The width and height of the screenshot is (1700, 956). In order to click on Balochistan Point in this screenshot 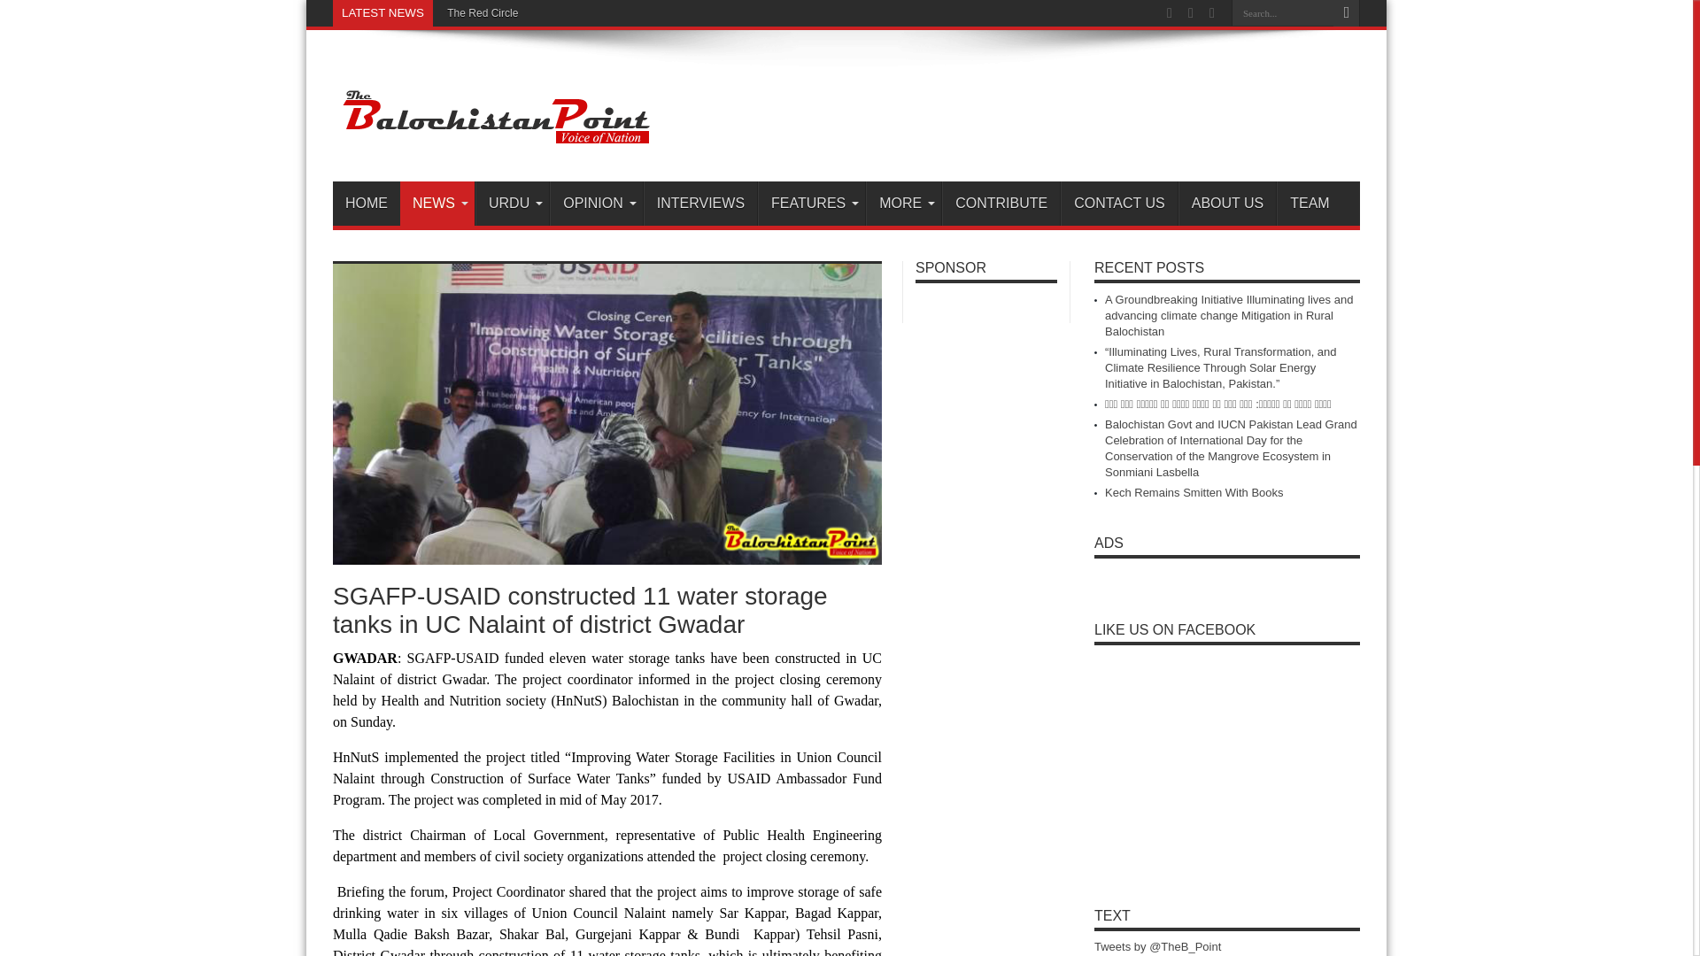, I will do `click(494, 136)`.